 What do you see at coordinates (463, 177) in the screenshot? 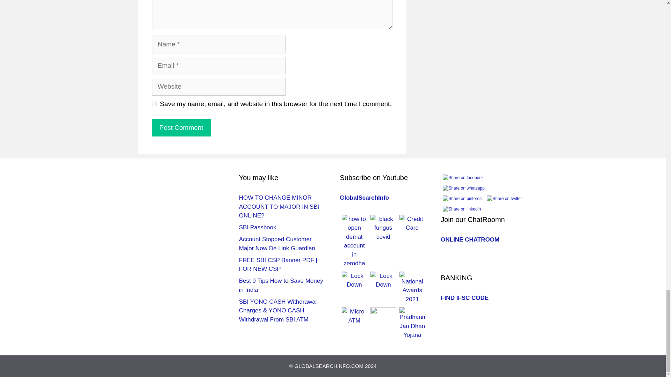
I see `facebook` at bounding box center [463, 177].